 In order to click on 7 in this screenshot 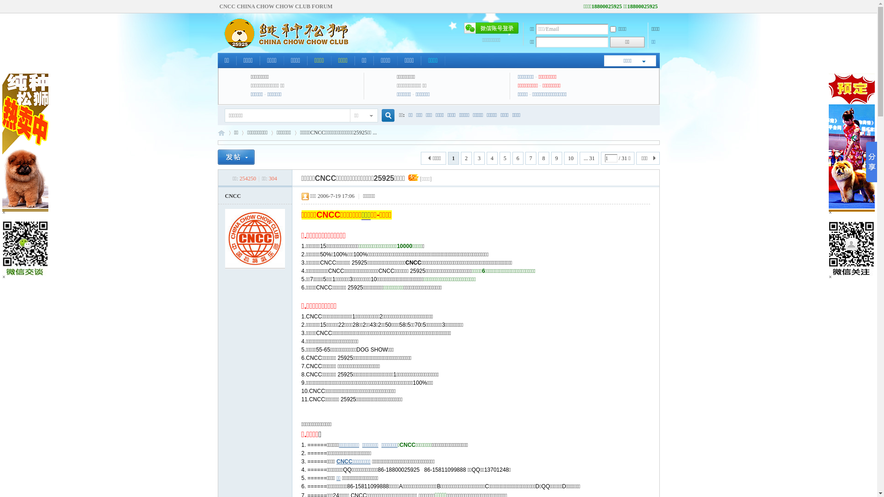, I will do `click(531, 158)`.